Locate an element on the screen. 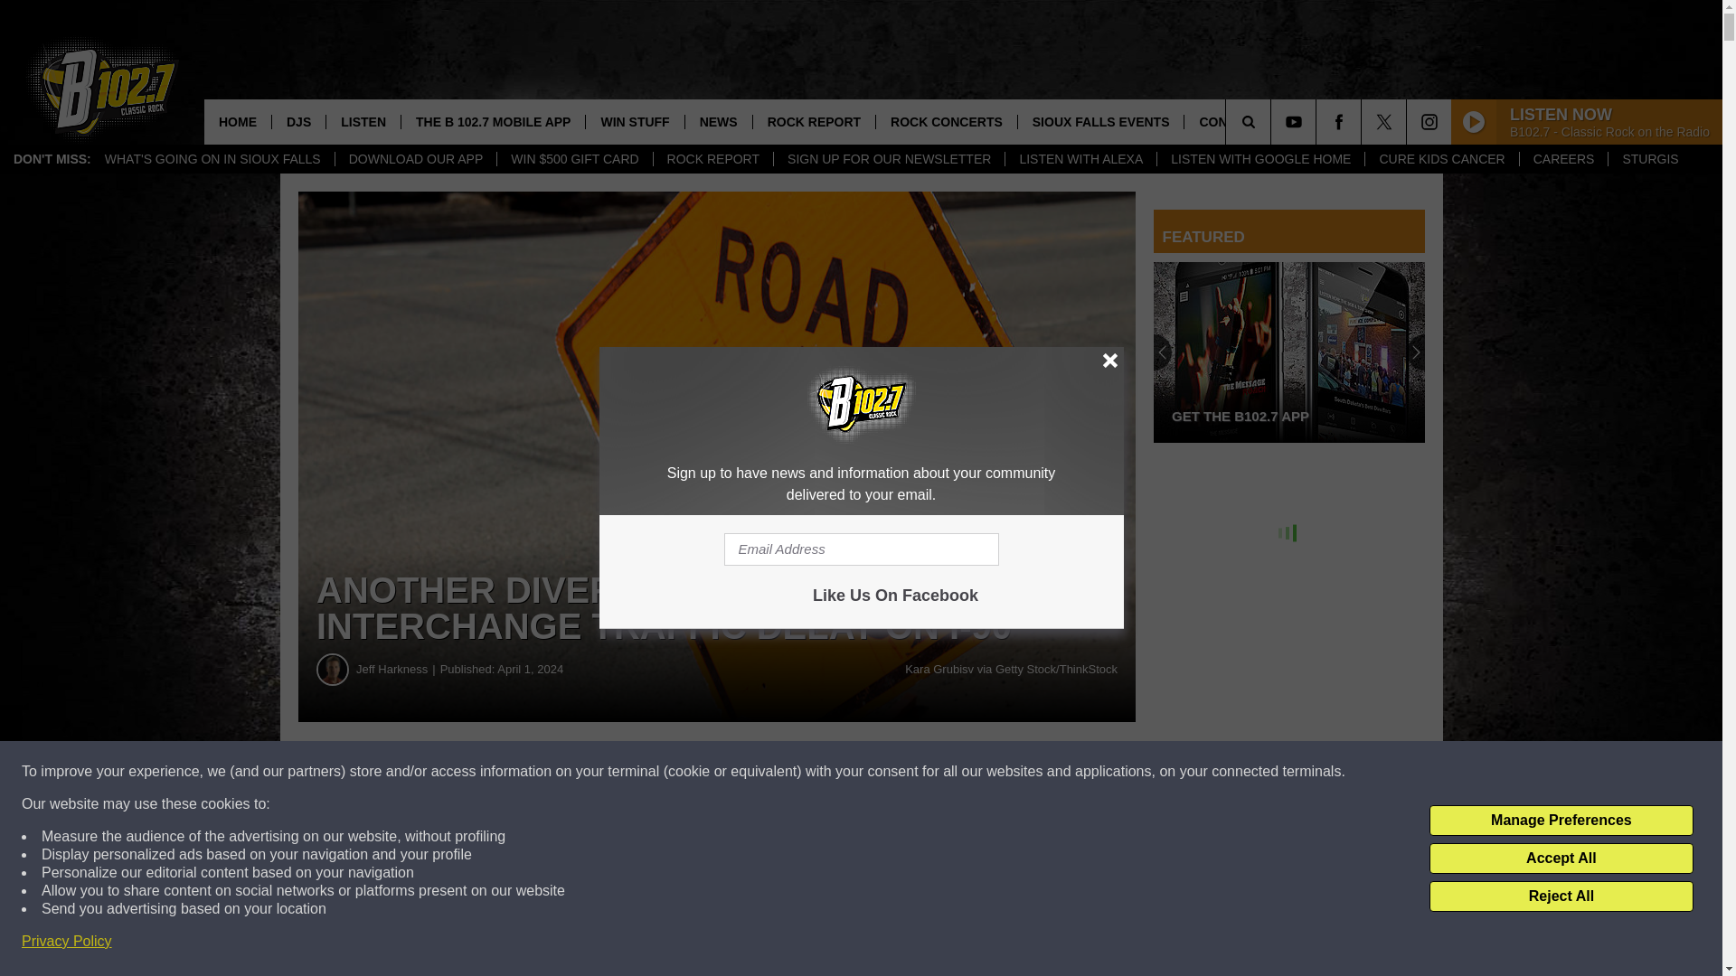 This screenshot has height=976, width=1736. Reject All is located at coordinates (1561, 896).